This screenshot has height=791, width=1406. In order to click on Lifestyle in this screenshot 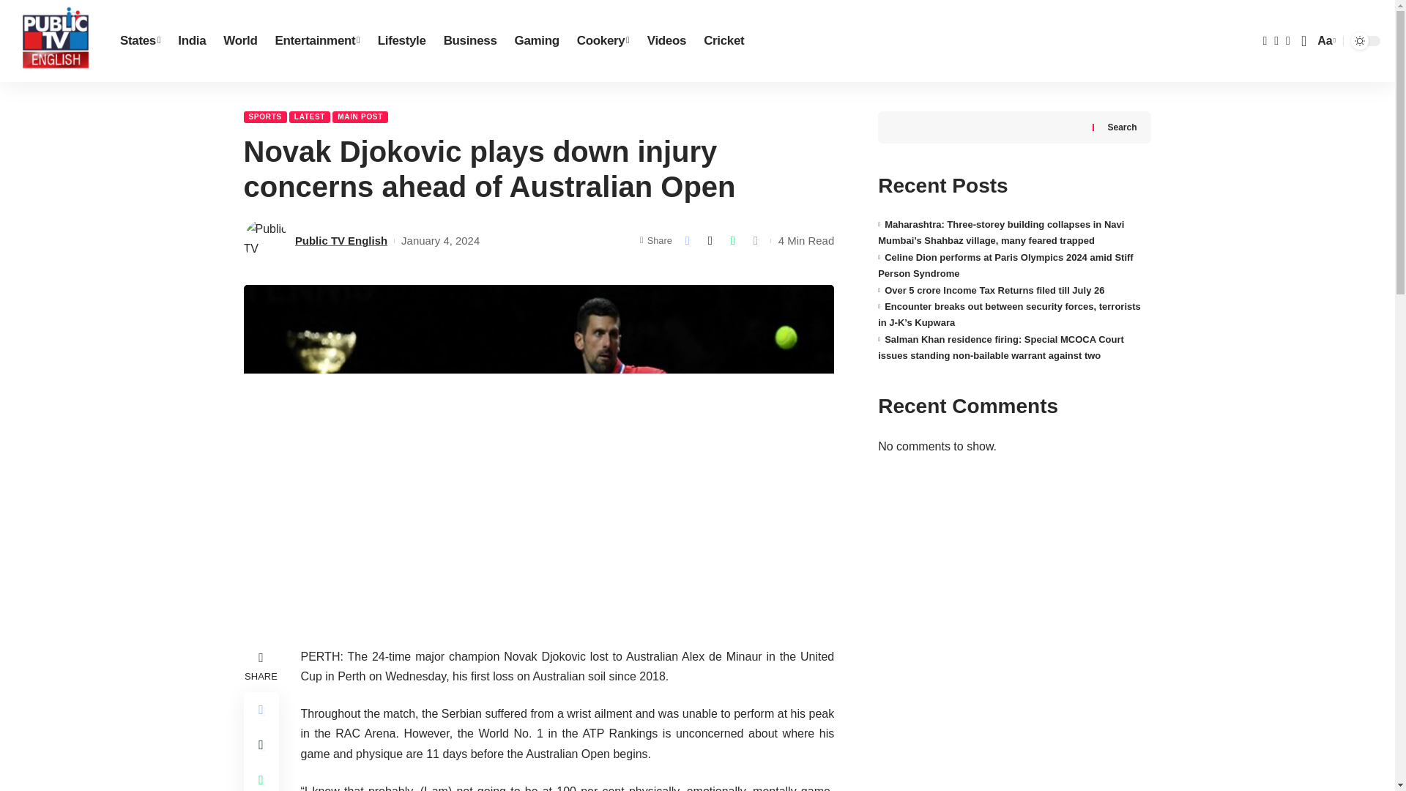, I will do `click(316, 41)`.